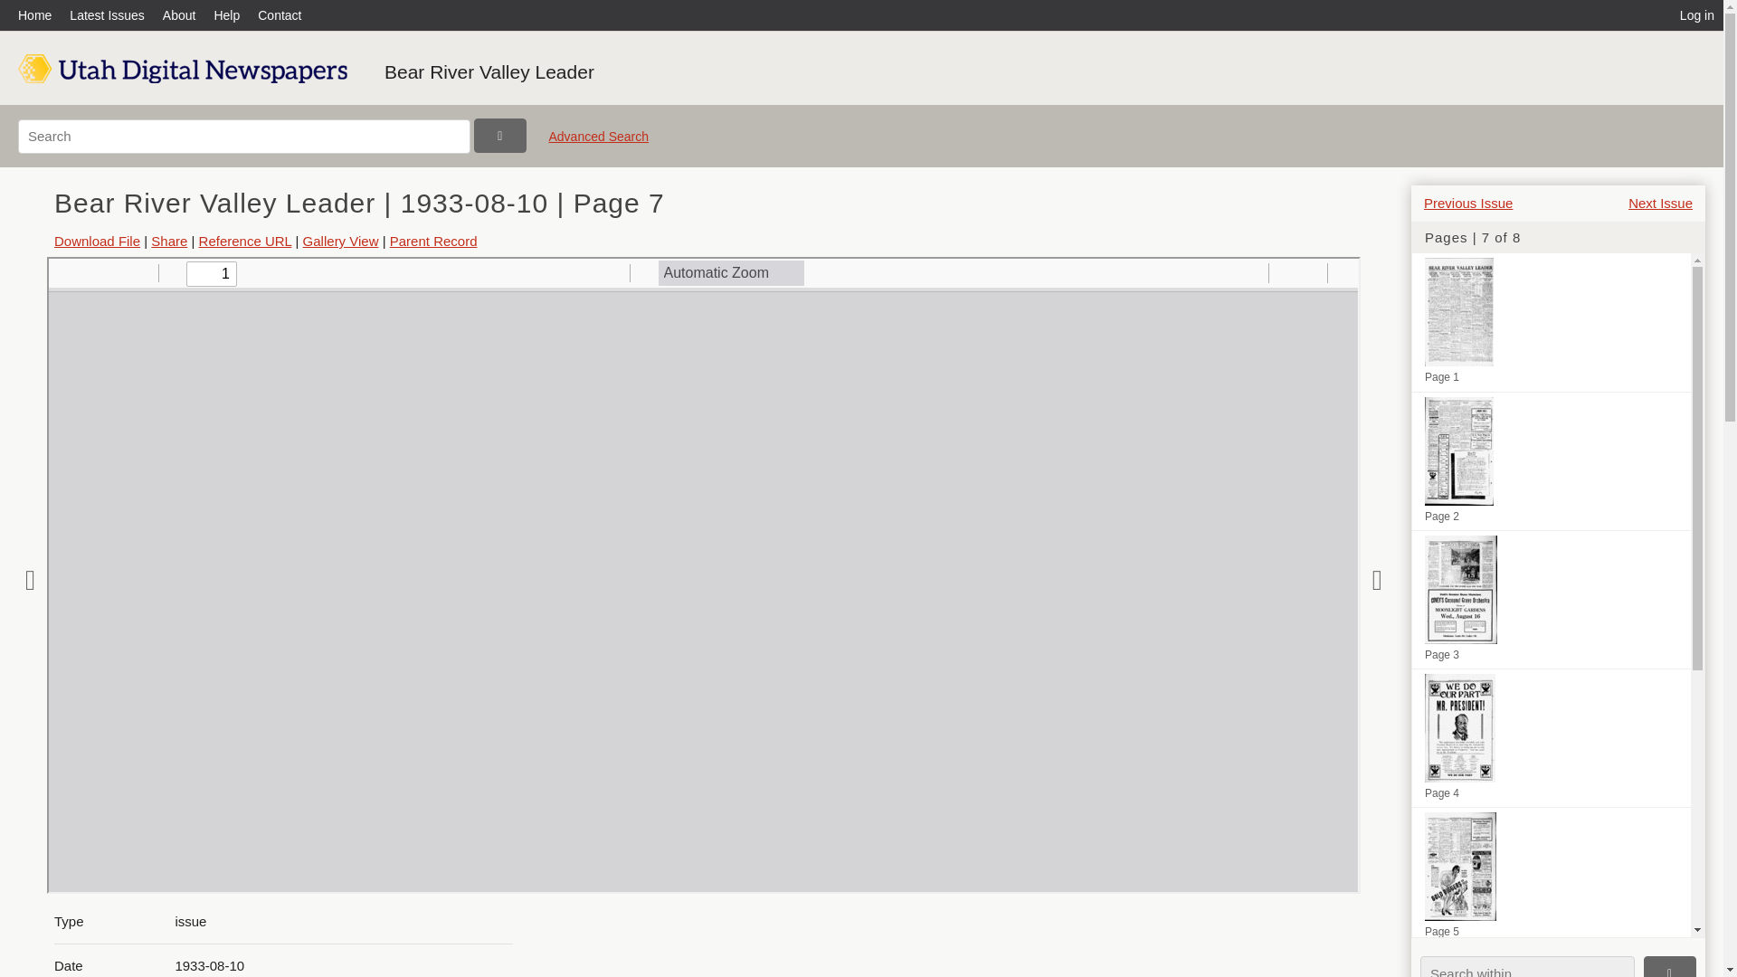  Describe the element at coordinates (433, 241) in the screenshot. I see `Parent Record` at that location.